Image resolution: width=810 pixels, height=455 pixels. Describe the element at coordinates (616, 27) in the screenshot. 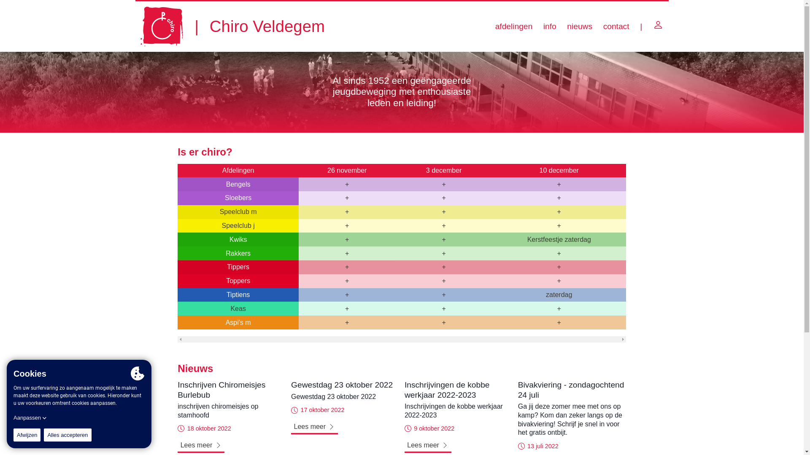

I see `contact` at that location.